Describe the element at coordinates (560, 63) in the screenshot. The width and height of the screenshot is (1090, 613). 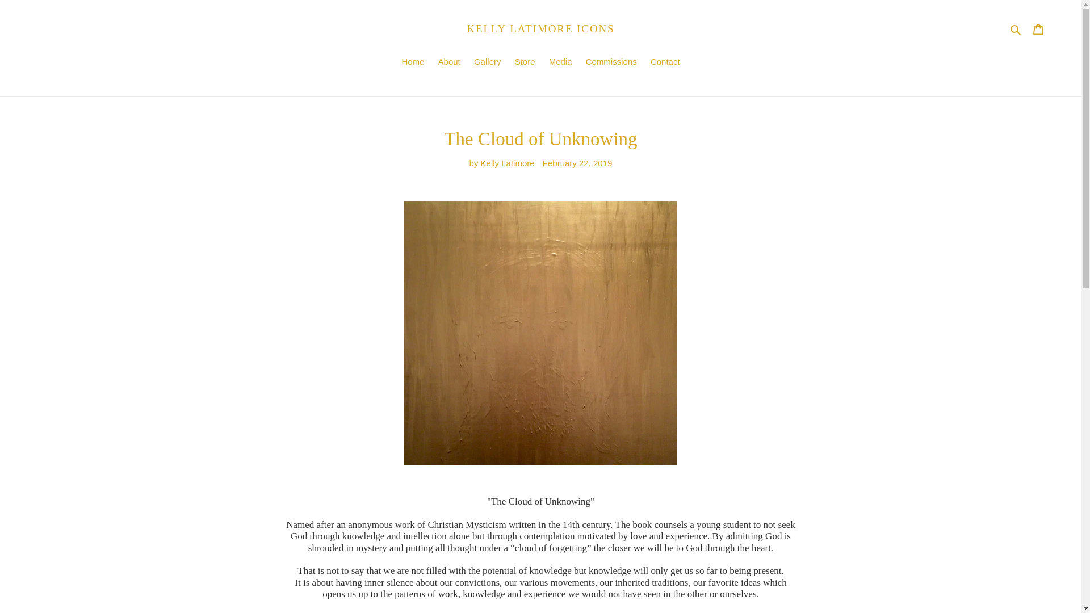
I see `Media` at that location.